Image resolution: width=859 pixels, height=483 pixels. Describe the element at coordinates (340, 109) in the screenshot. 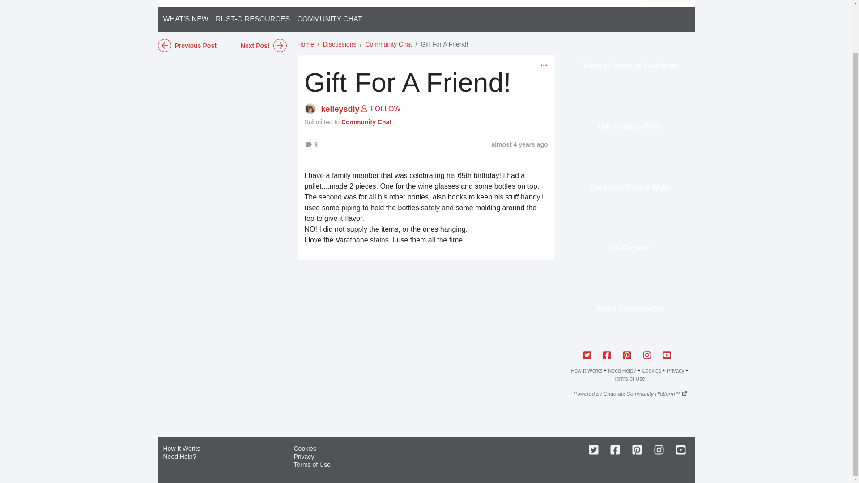

I see `kelleysdiy` at that location.